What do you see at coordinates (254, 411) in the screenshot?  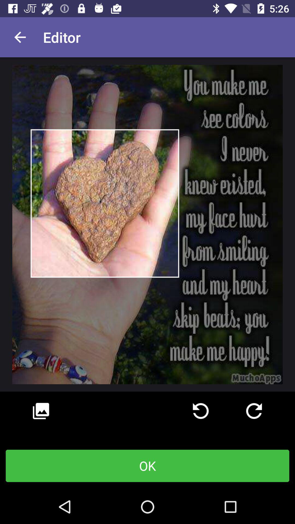 I see `rotate right` at bounding box center [254, 411].